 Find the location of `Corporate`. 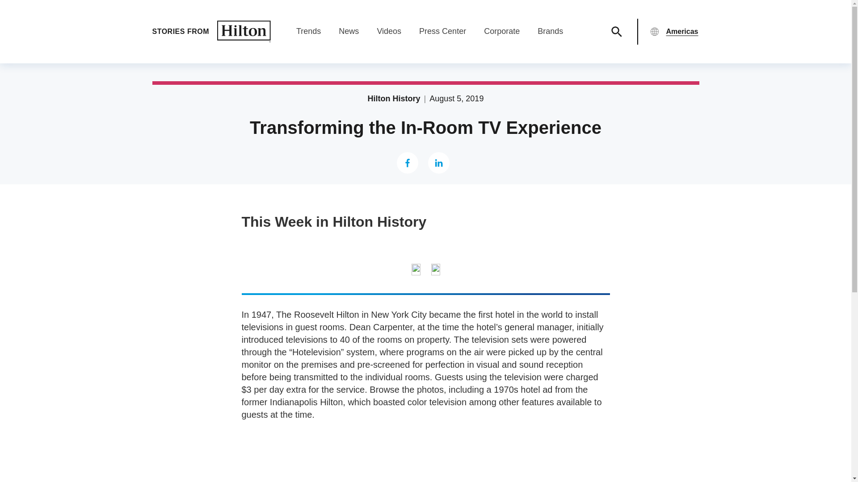

Corporate is located at coordinates (501, 31).